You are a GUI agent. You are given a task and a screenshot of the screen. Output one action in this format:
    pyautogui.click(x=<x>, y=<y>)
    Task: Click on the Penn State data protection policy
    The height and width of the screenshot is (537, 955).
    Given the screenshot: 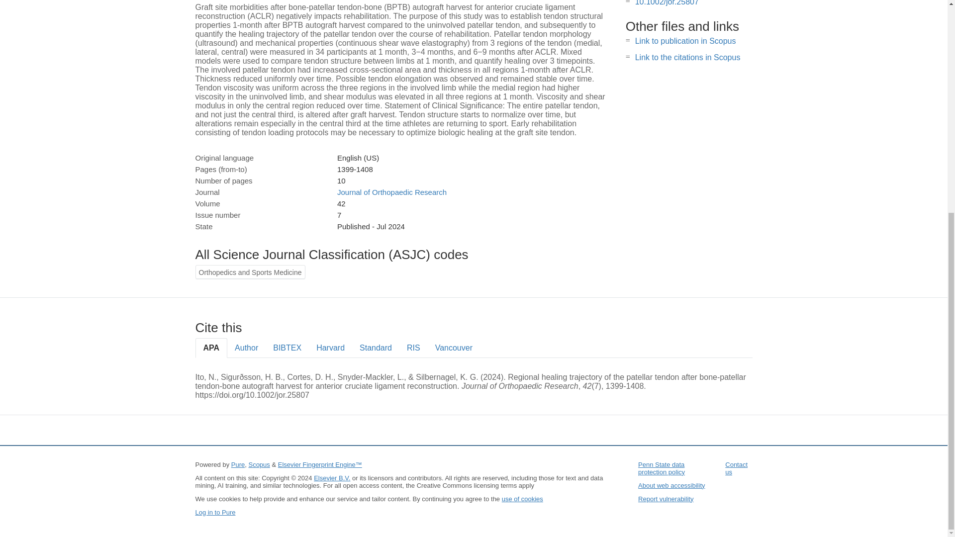 What is the action you would take?
    pyautogui.click(x=661, y=468)
    